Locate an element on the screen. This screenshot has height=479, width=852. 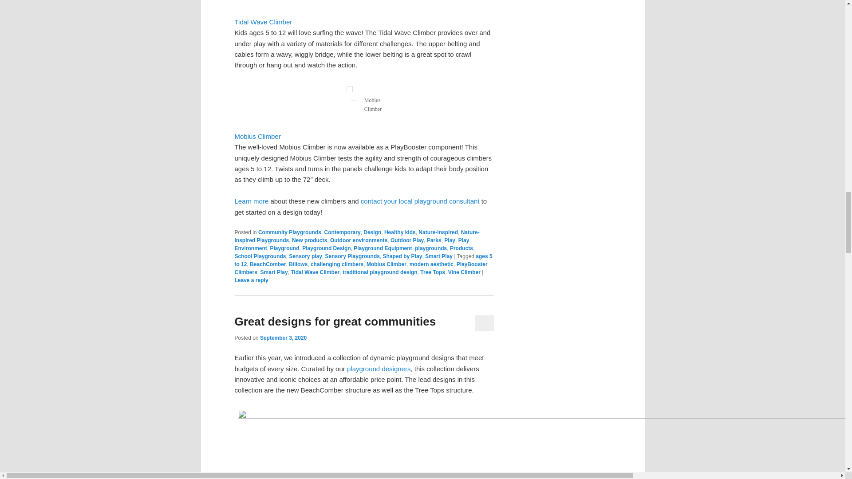
Design is located at coordinates (372, 232).